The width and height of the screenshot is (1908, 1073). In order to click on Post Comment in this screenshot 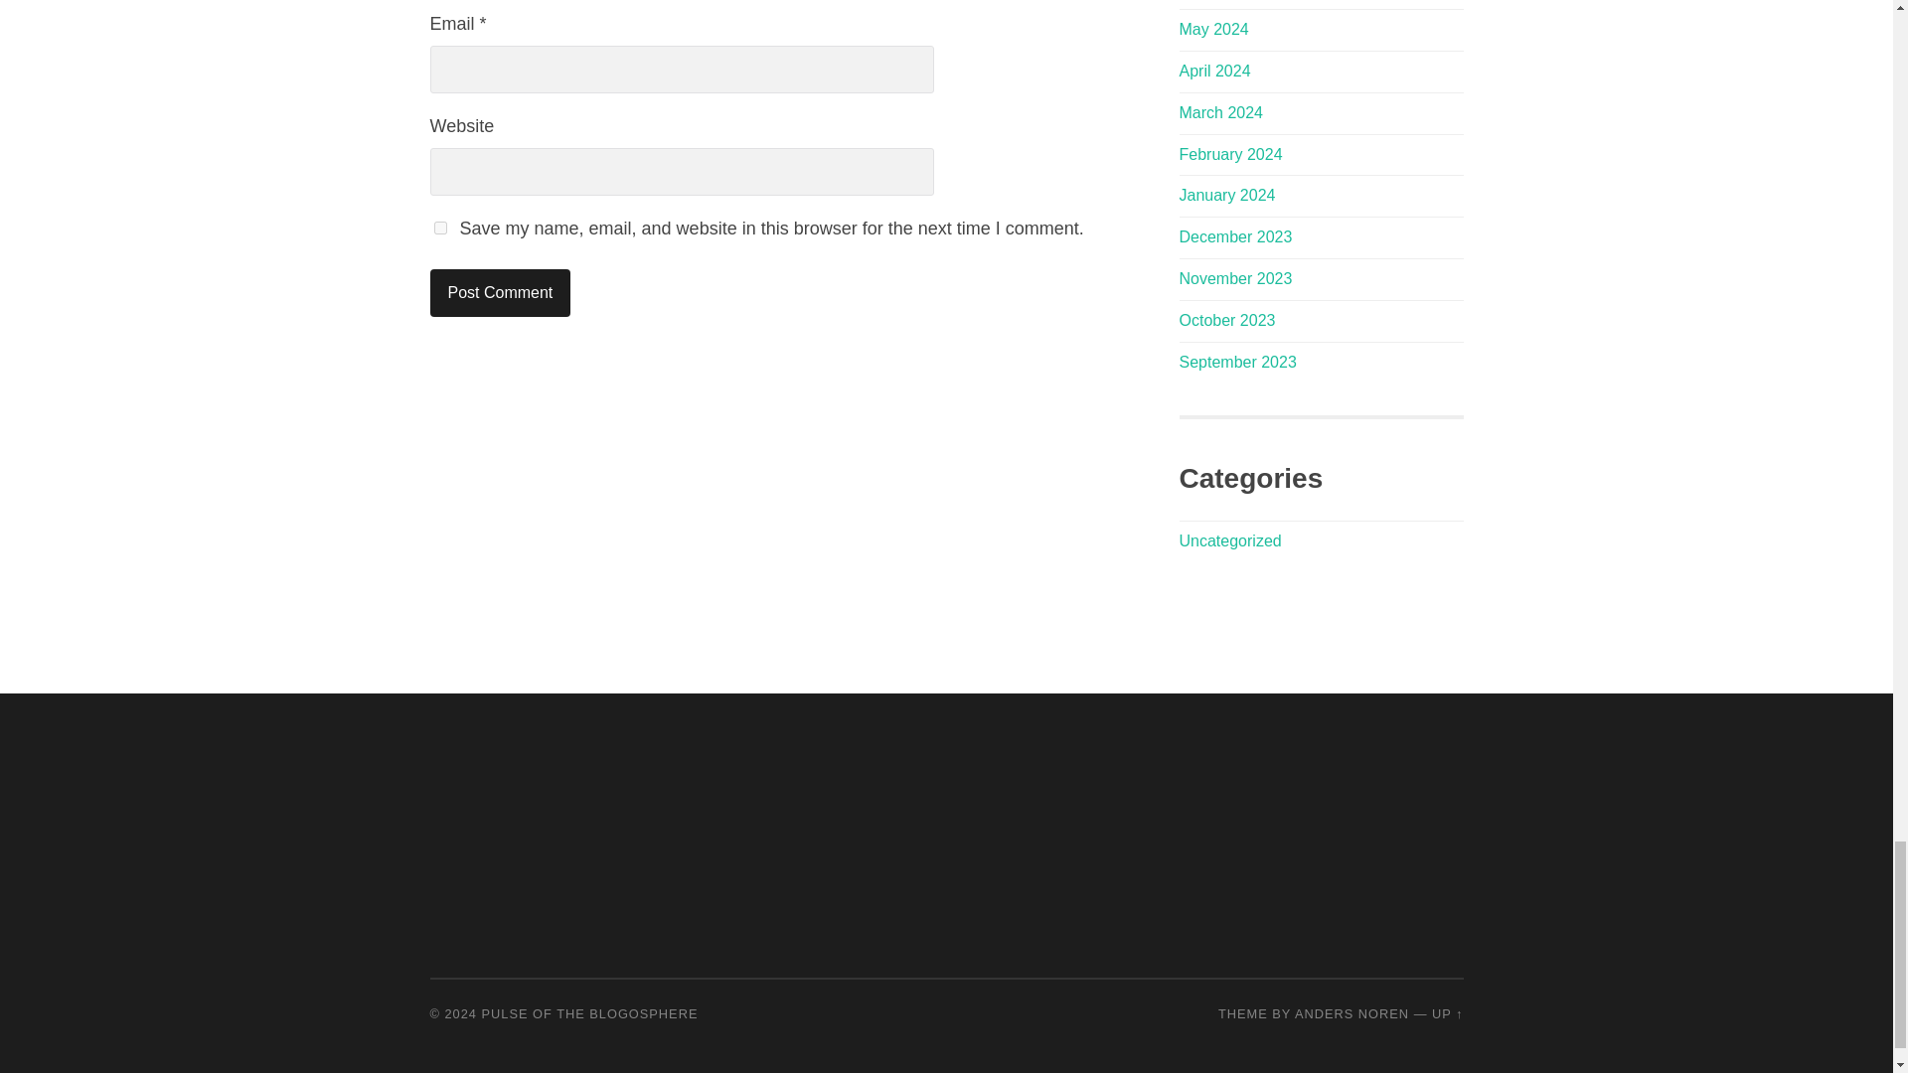, I will do `click(500, 292)`.